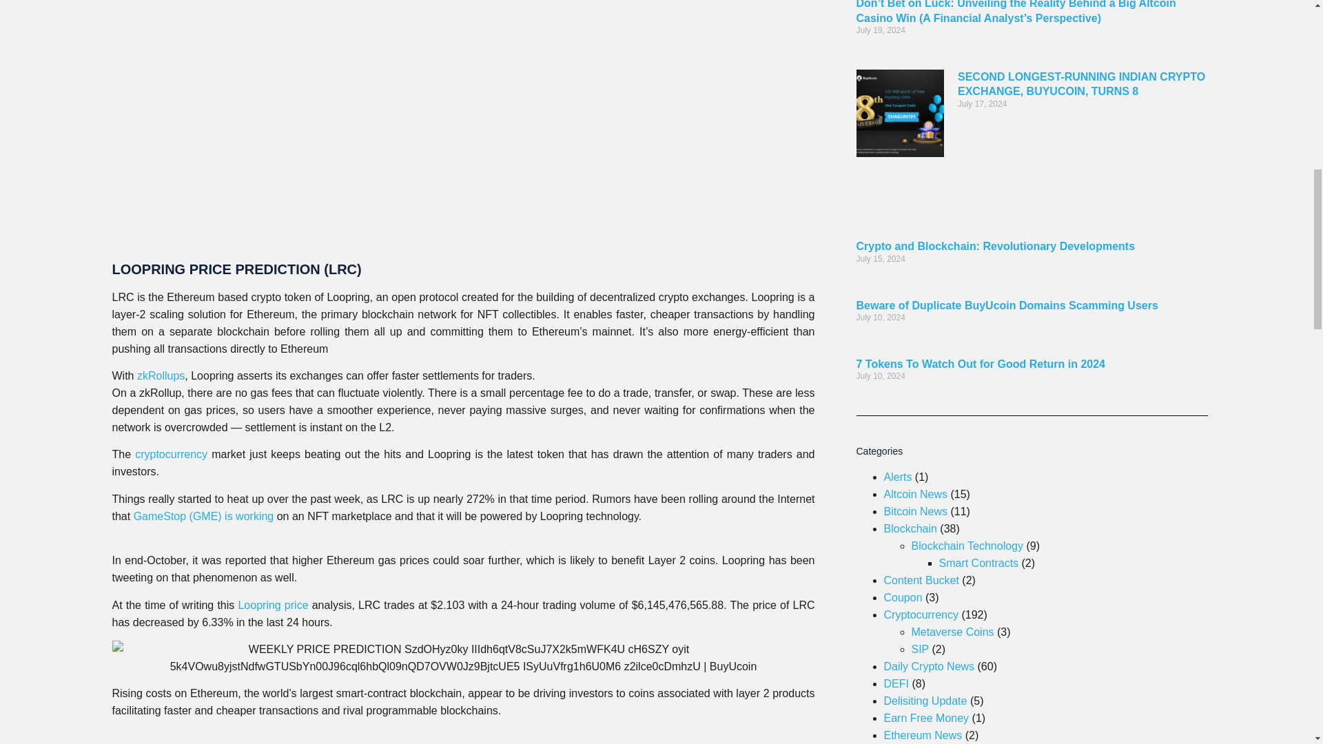 This screenshot has height=744, width=1323. What do you see at coordinates (910, 529) in the screenshot?
I see `Blockchain` at bounding box center [910, 529].